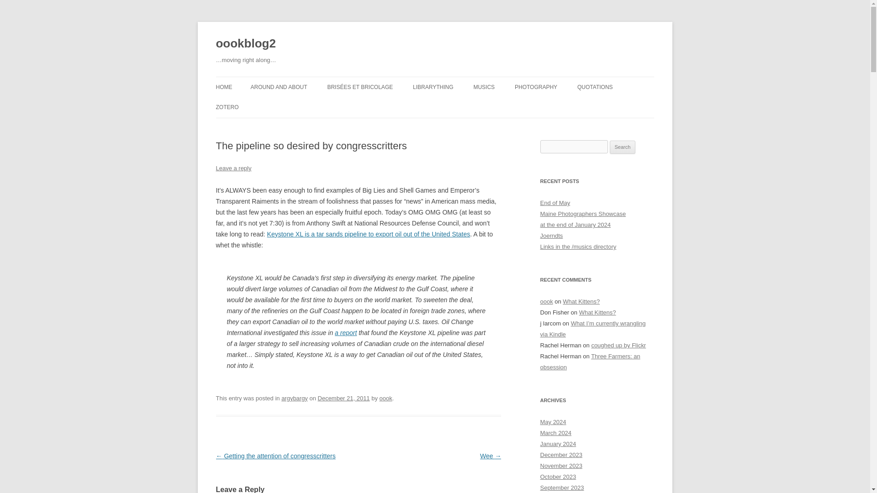 The image size is (877, 493). I want to click on a report, so click(346, 332).